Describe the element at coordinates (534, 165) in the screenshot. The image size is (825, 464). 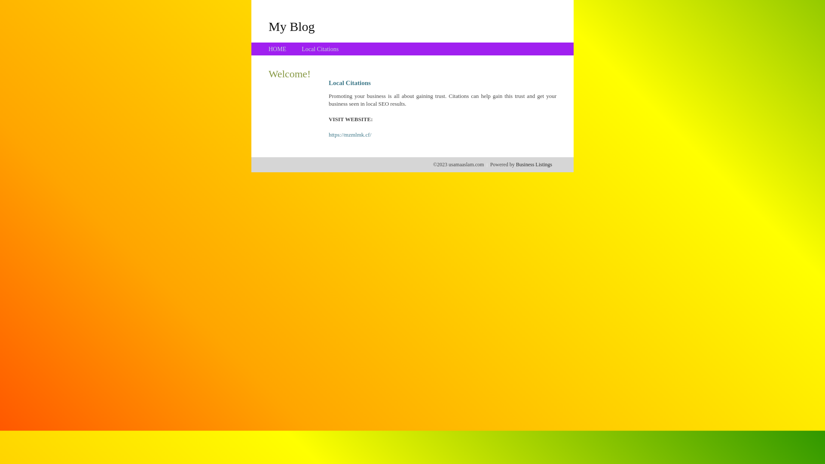
I see `Business Listings` at that location.